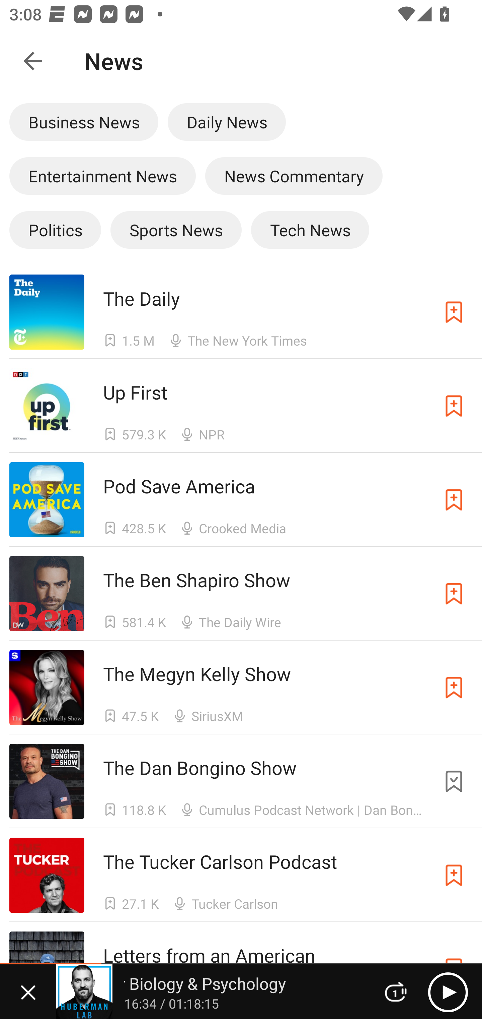 The image size is (482, 1019). What do you see at coordinates (454, 406) in the screenshot?
I see `Subscribe` at bounding box center [454, 406].